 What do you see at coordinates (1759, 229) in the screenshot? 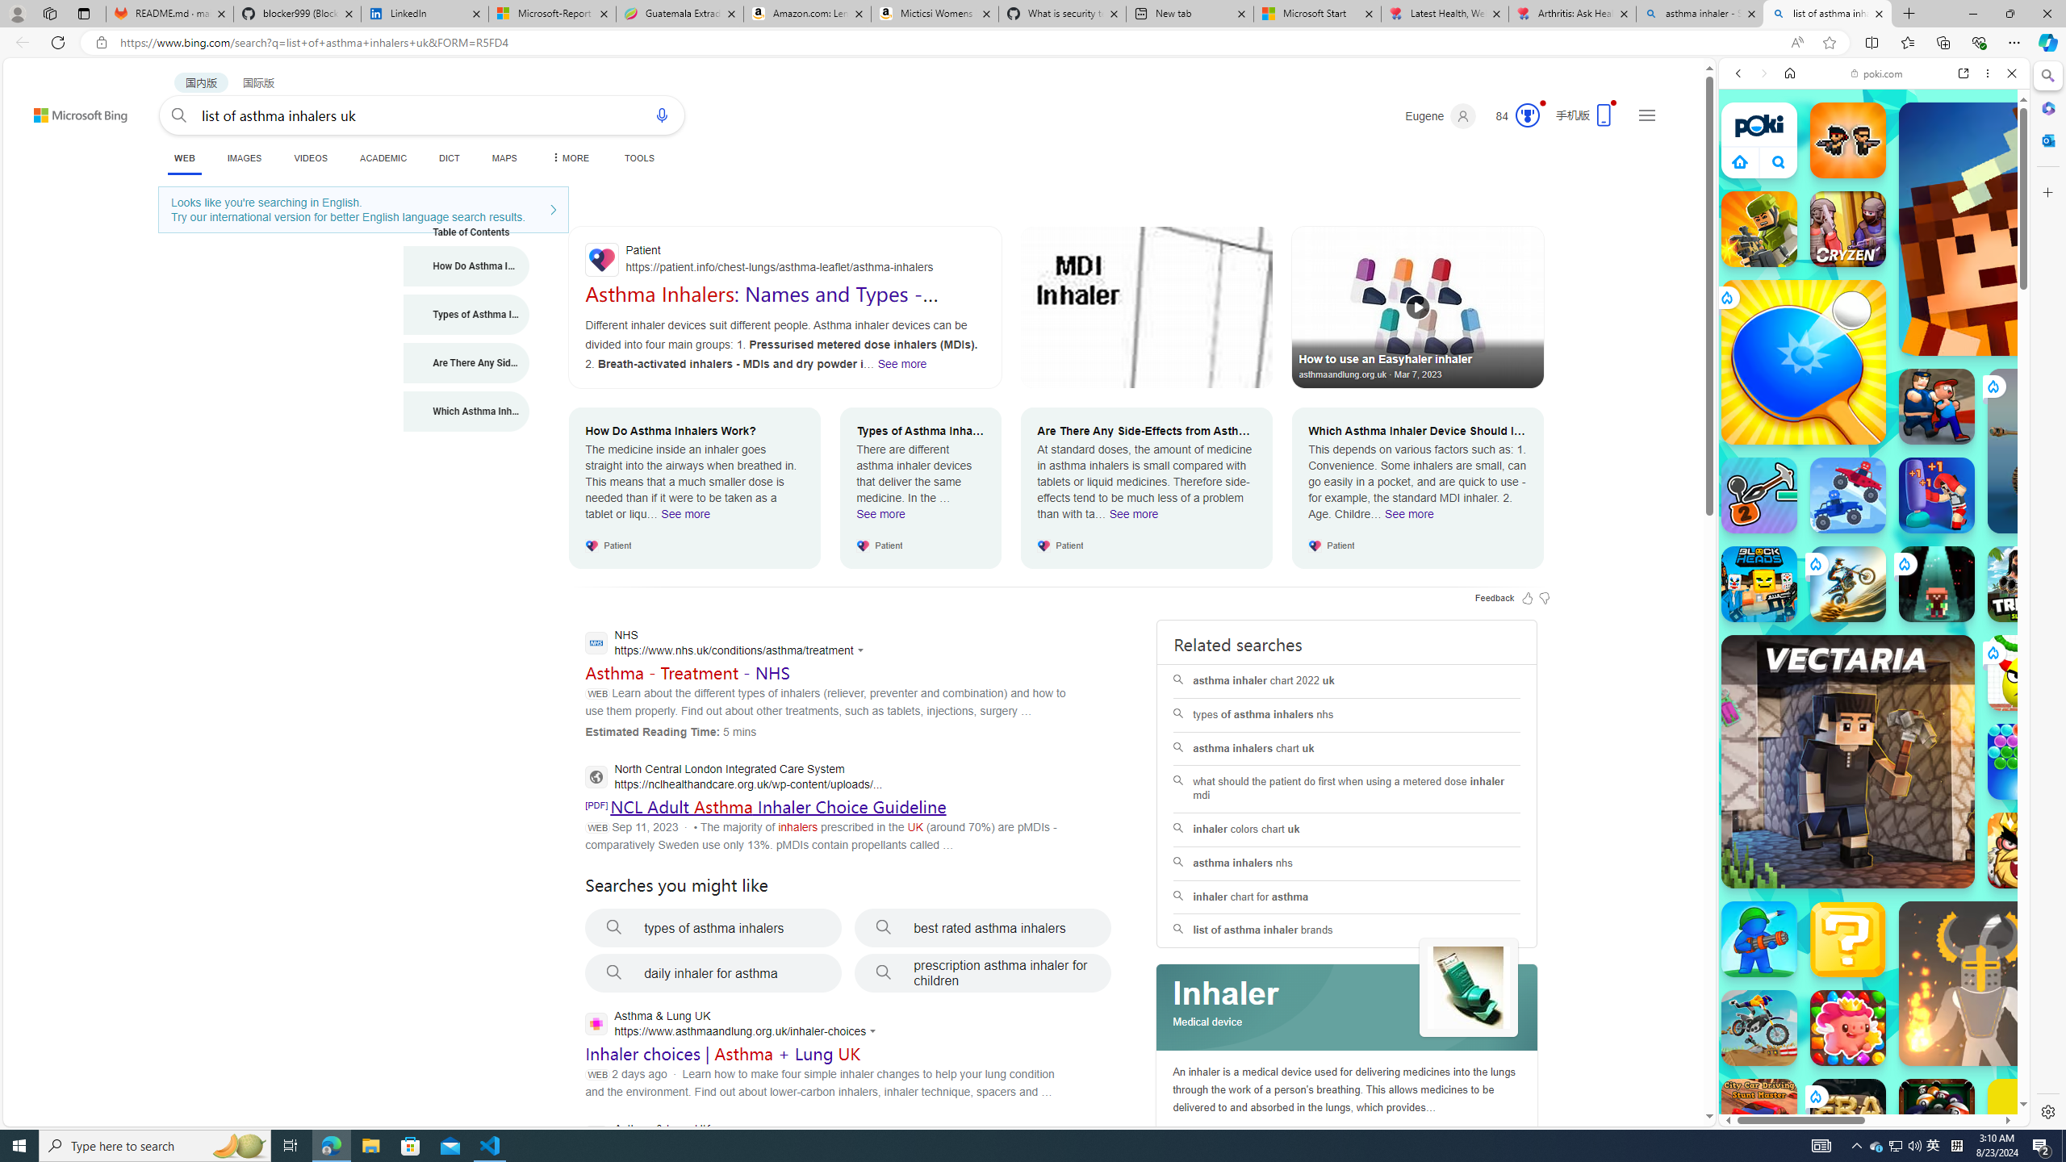
I see `Kour.io` at bounding box center [1759, 229].